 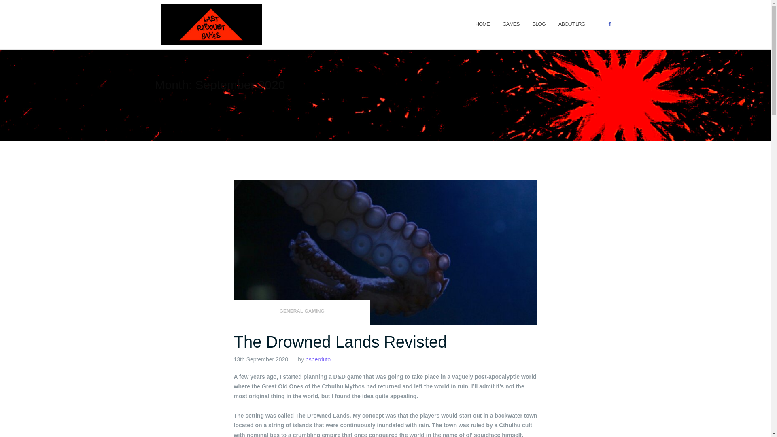 What do you see at coordinates (340, 342) in the screenshot?
I see `The Drowned Lands Revisted` at bounding box center [340, 342].